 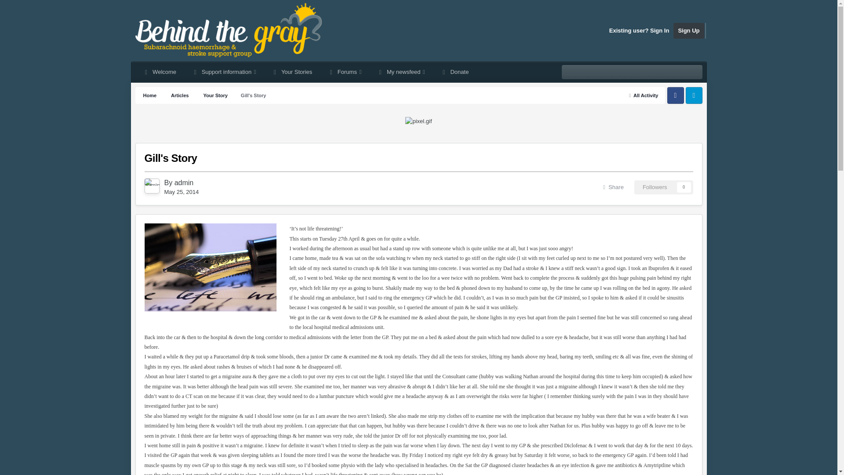 What do you see at coordinates (639, 30) in the screenshot?
I see `Existing user? Sign In` at bounding box center [639, 30].